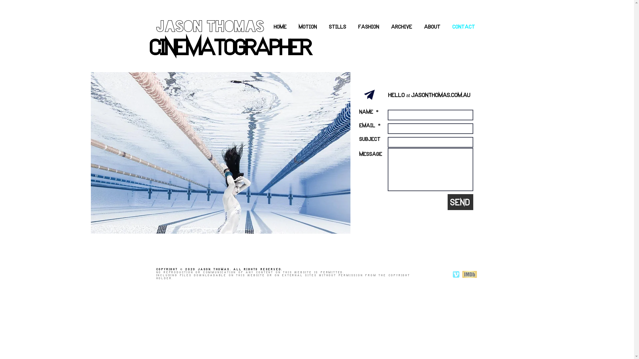 This screenshot has height=359, width=639. I want to click on About, so click(432, 27).